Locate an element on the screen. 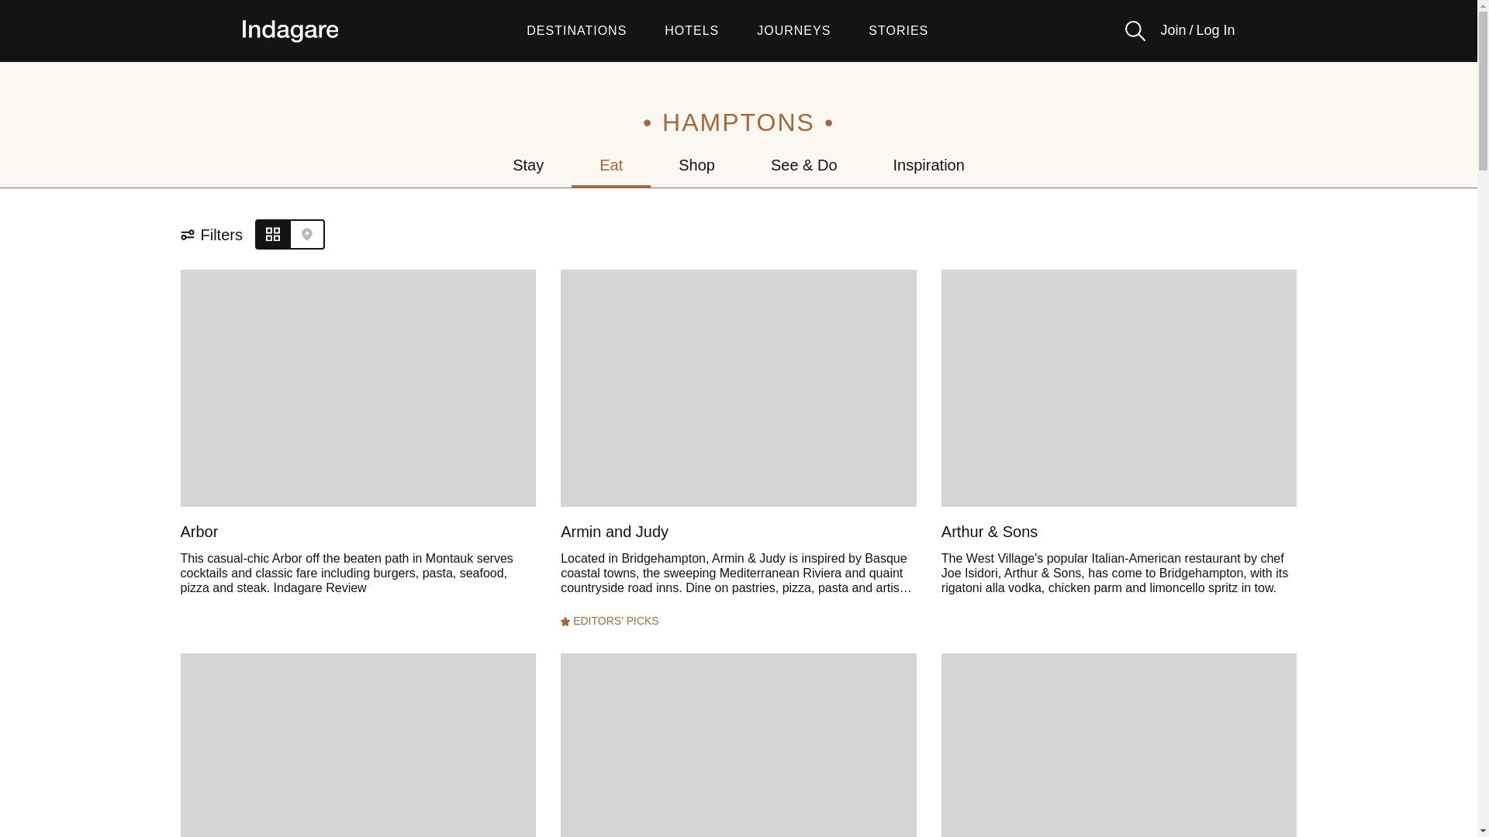  Shop is located at coordinates (696, 164).